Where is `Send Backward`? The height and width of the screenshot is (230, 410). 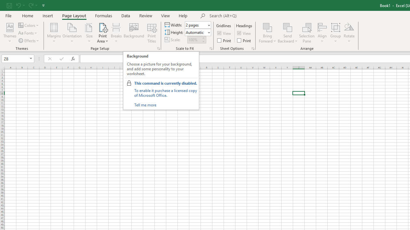 Send Backward is located at coordinates (288, 33).